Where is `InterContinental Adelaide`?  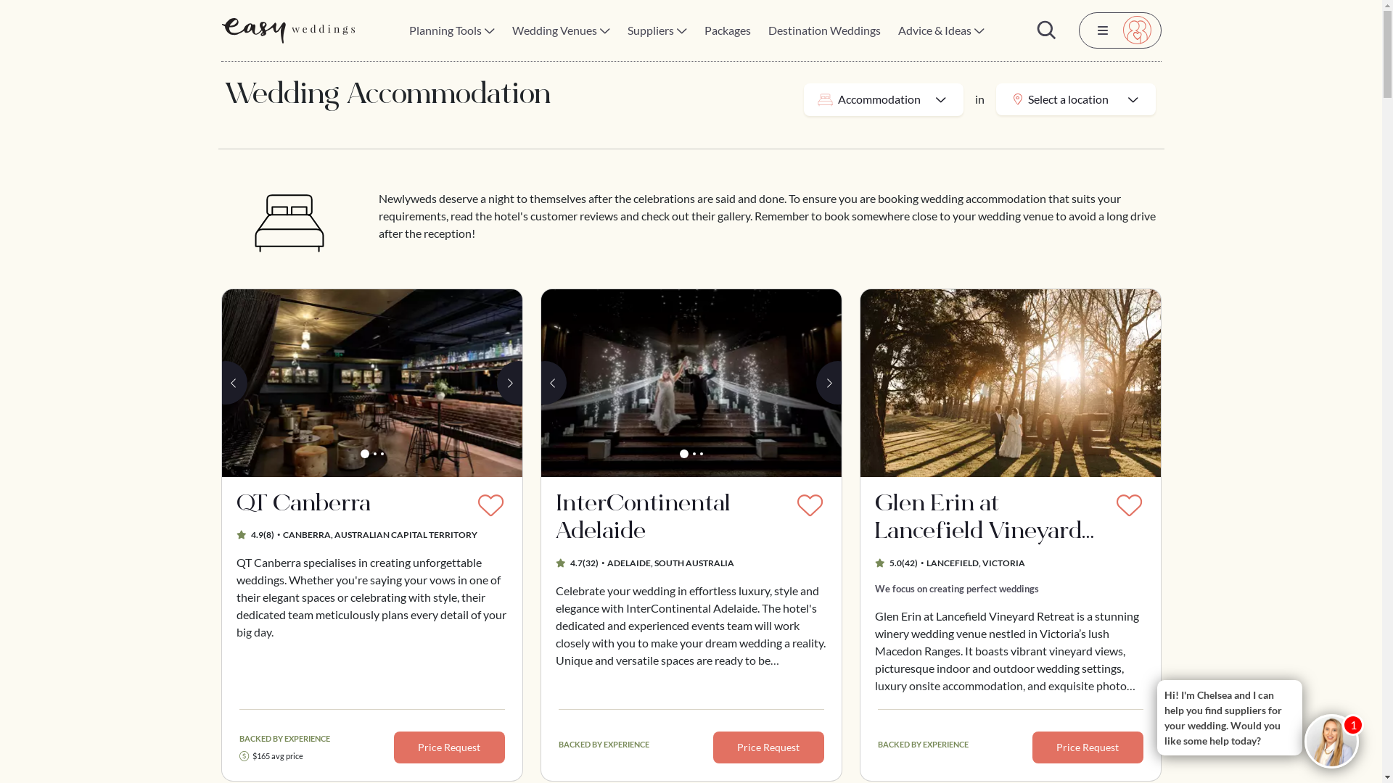
InterContinental Adelaide is located at coordinates (691, 383).